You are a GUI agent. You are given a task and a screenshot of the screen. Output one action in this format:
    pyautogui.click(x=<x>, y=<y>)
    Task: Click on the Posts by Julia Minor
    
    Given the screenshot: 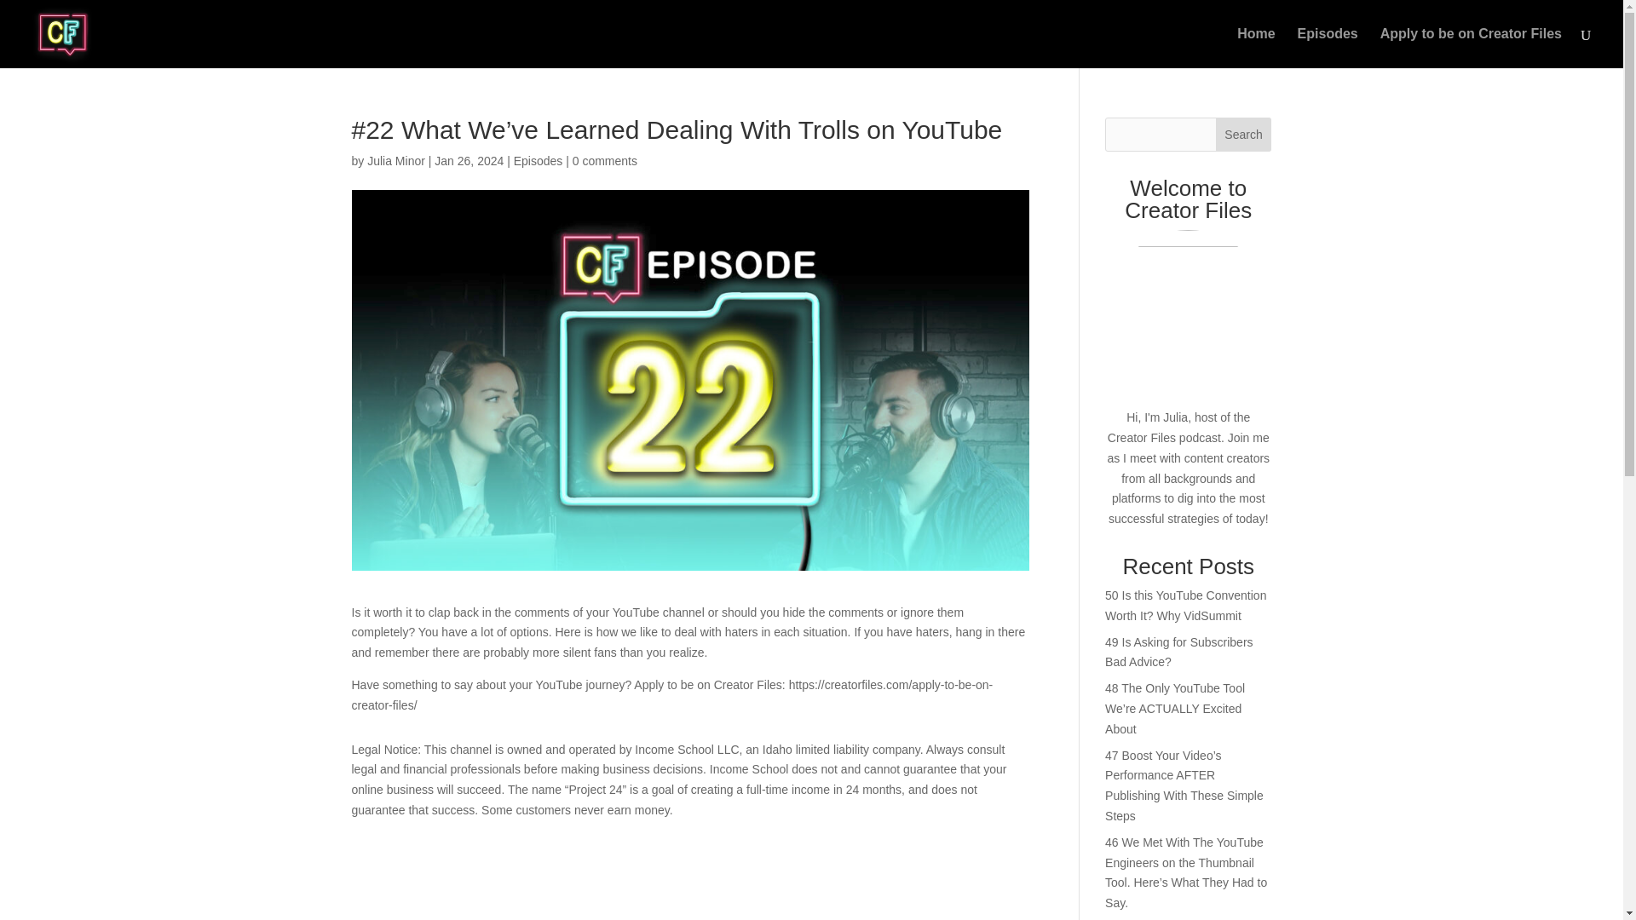 What is the action you would take?
    pyautogui.click(x=395, y=160)
    